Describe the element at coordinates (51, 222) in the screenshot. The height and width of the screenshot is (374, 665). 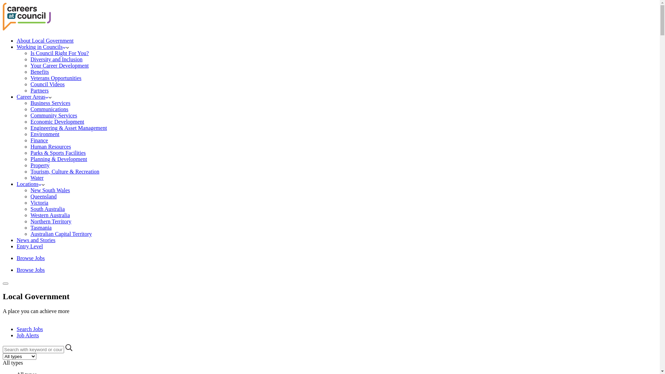
I see `Northern Territory` at that location.